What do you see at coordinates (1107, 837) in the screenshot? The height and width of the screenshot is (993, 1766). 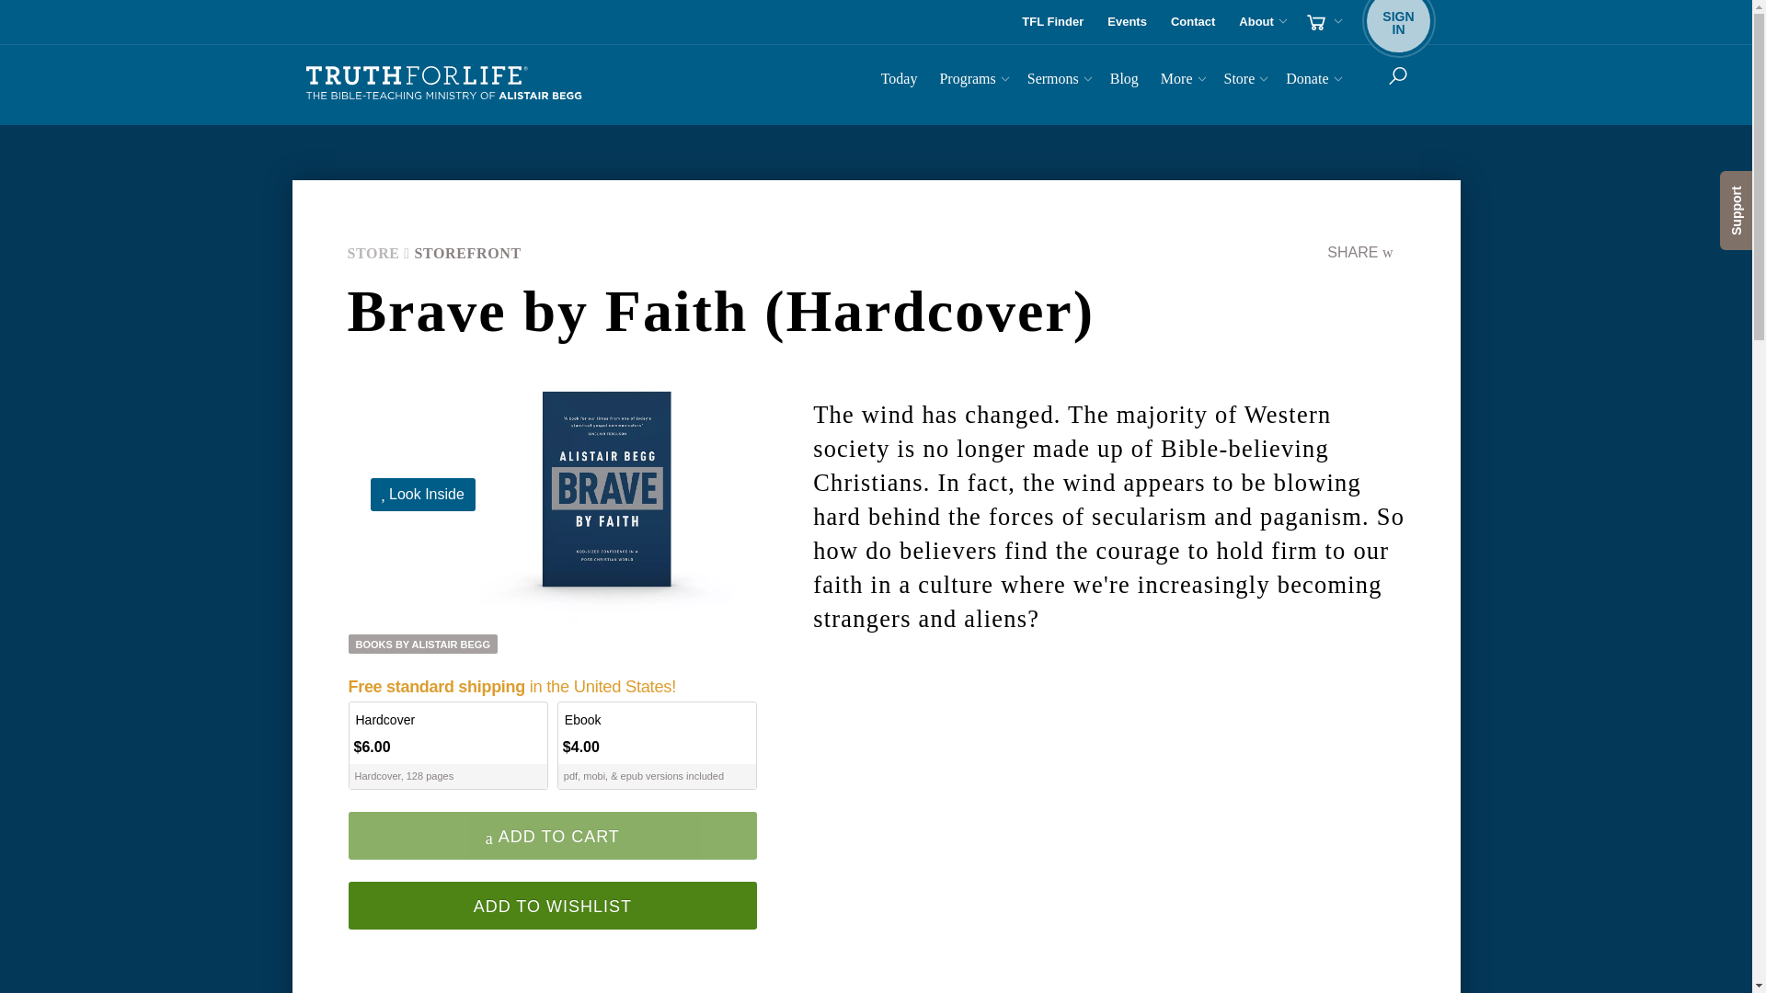 I see `Today` at bounding box center [1107, 837].